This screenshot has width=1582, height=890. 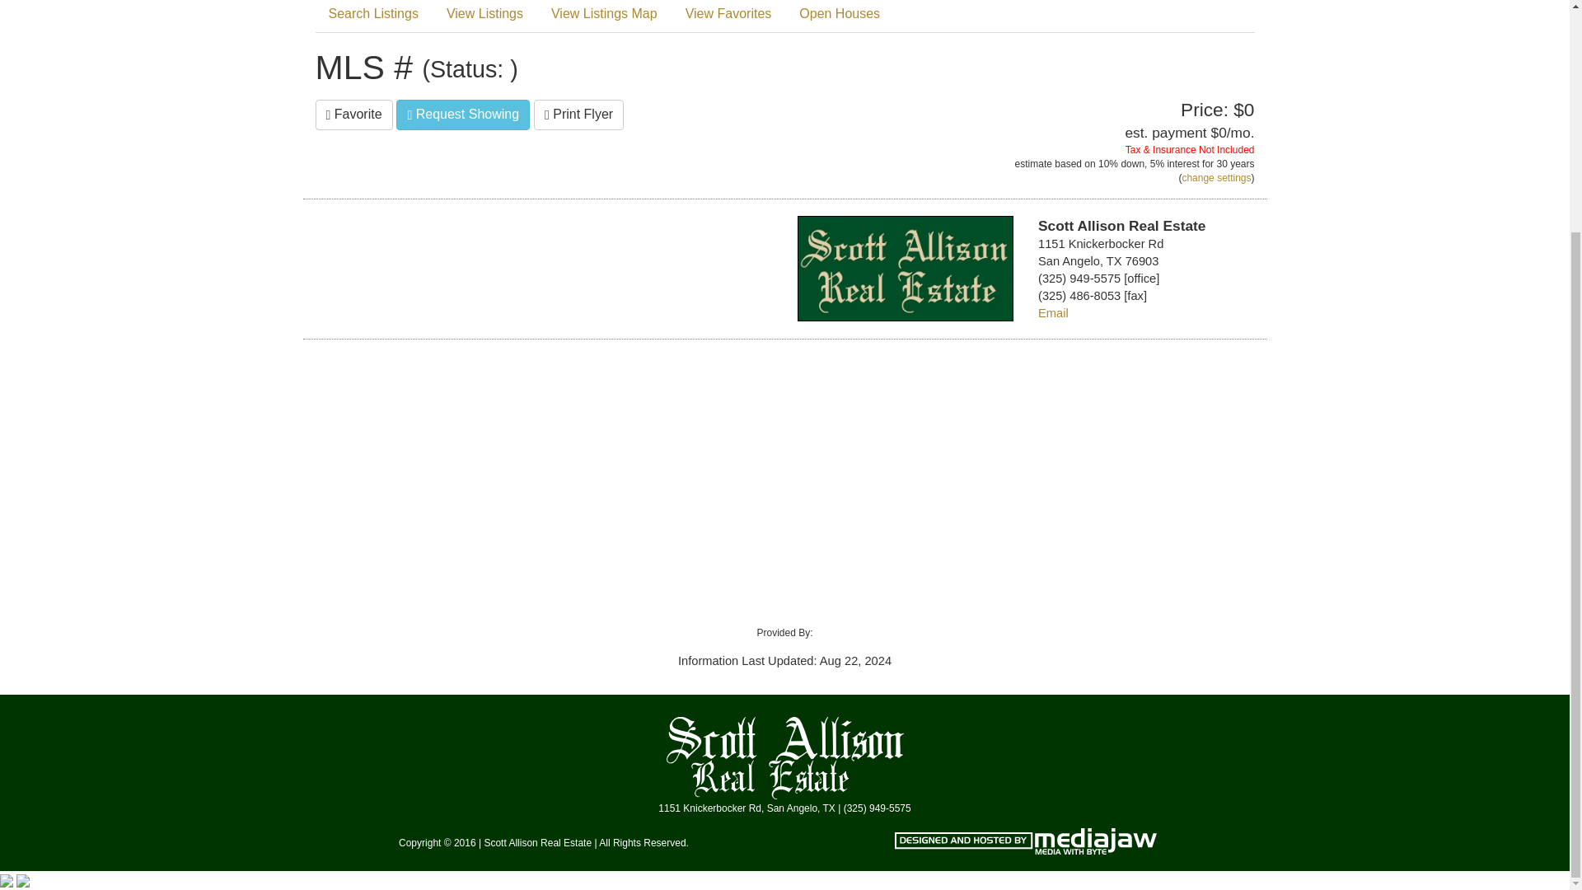 I want to click on View Listings Map, so click(x=604, y=16).